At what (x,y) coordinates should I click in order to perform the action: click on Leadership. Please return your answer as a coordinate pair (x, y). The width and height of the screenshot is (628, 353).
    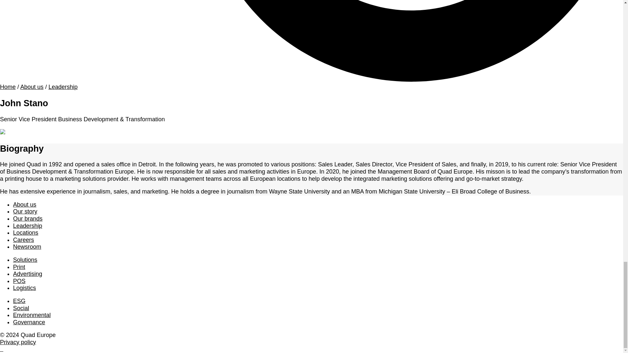
    Looking at the image, I should click on (27, 226).